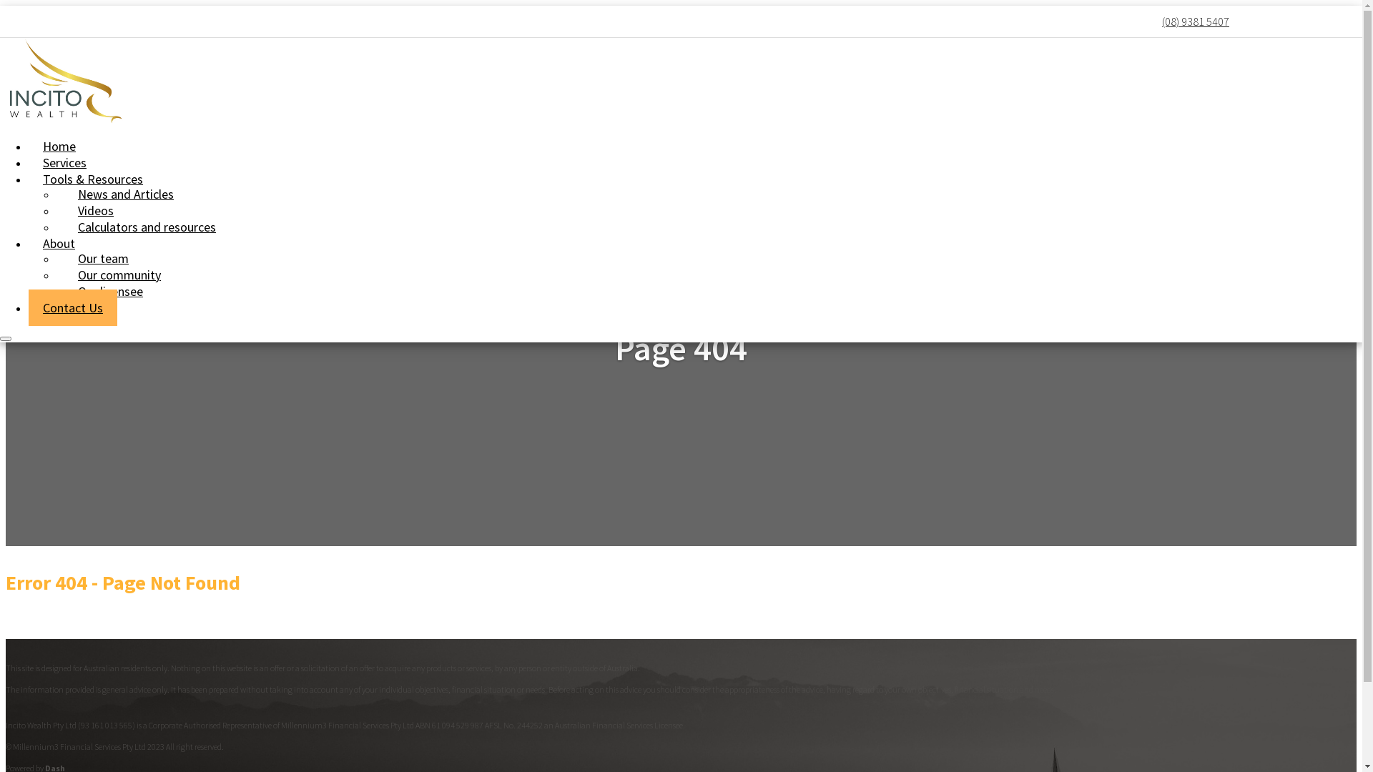 This screenshot has width=1373, height=772. I want to click on LinkedIn, so click(1266, 21).